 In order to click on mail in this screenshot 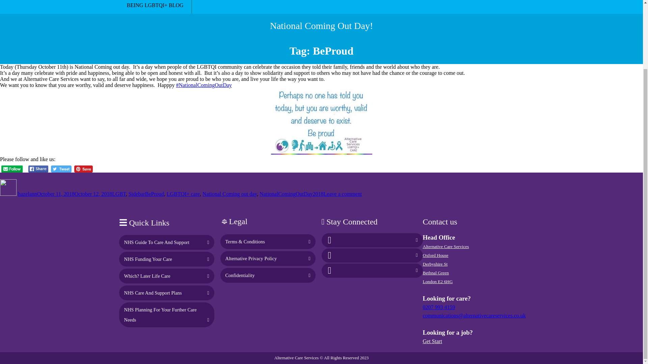, I will do `click(330, 270)`.